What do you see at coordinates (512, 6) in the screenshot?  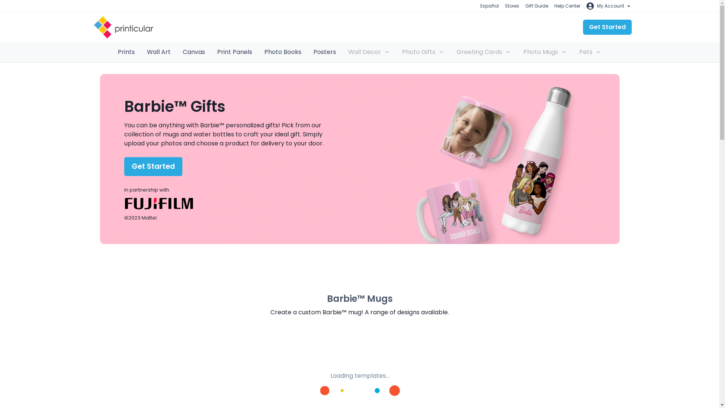 I see `Stores` at bounding box center [512, 6].